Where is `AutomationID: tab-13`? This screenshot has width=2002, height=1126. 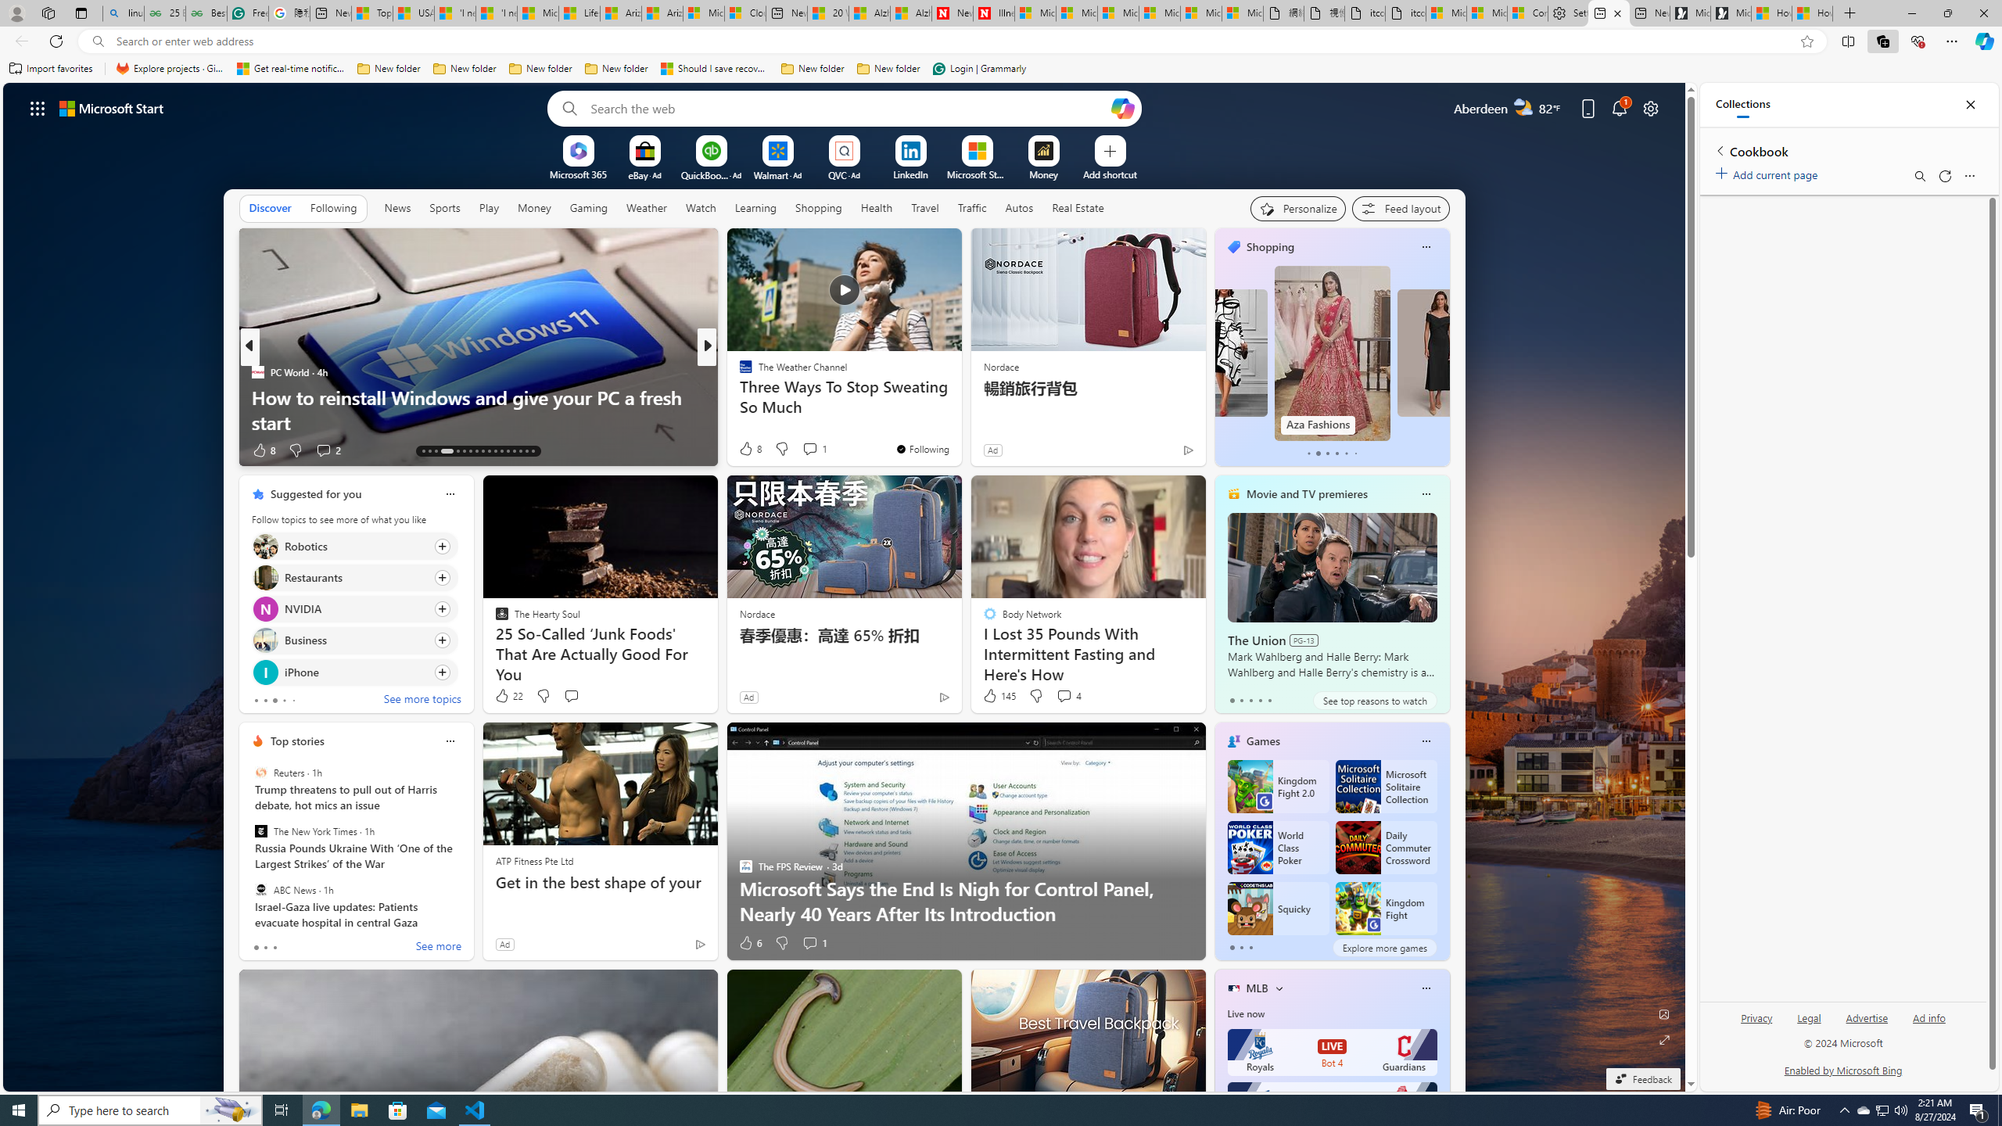
AutomationID: tab-13 is located at coordinates (423, 451).